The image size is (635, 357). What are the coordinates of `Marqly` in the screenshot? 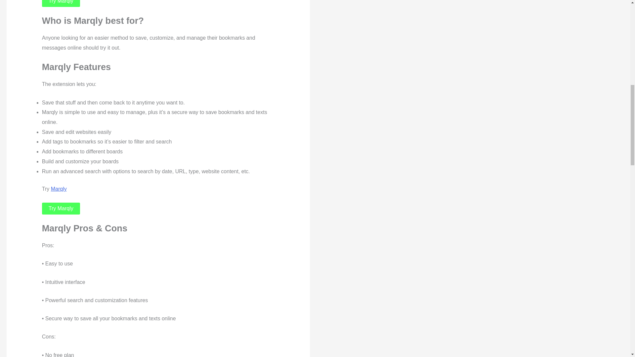 It's located at (59, 188).